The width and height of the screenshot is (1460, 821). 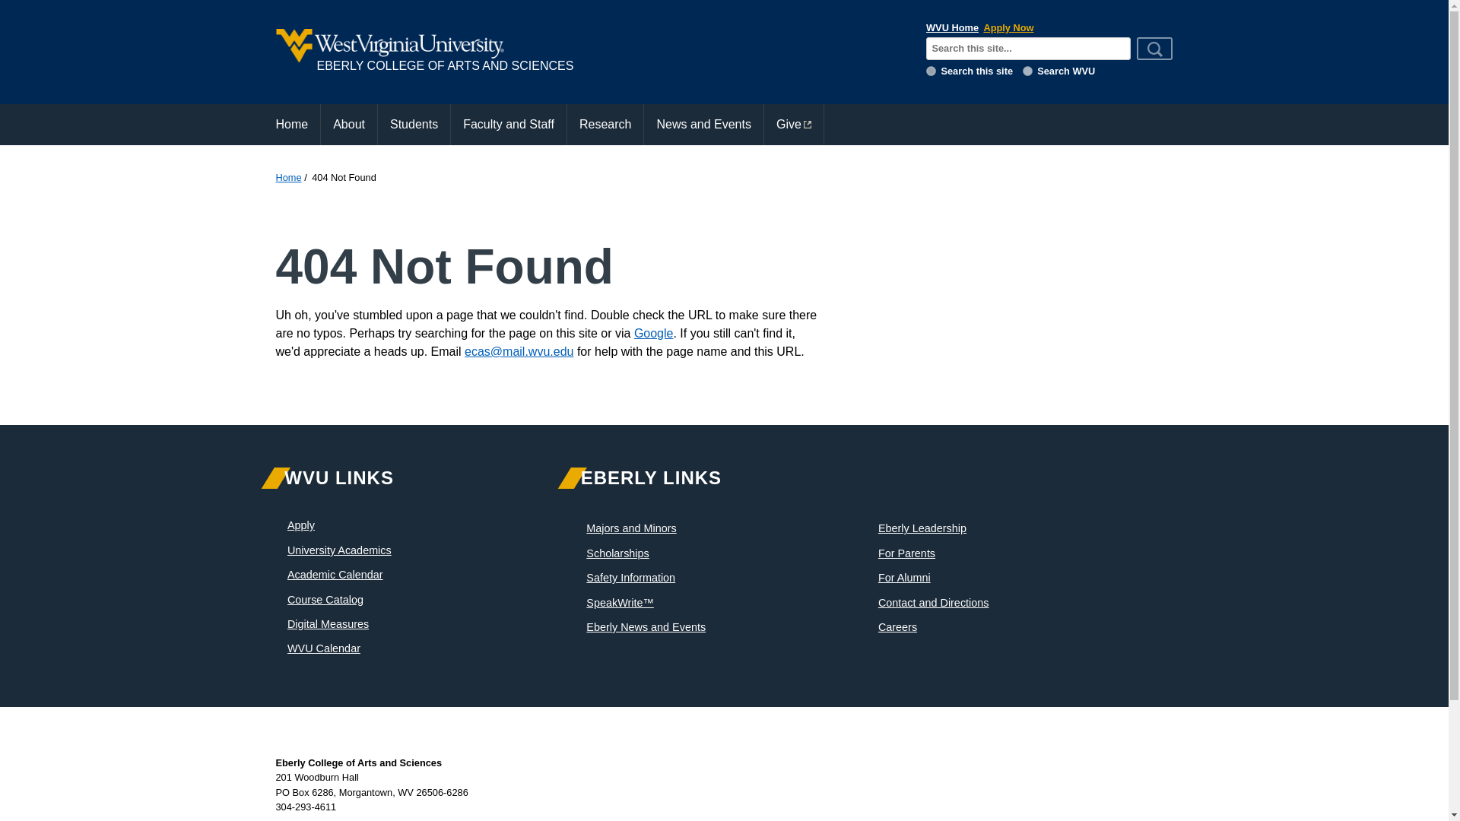 What do you see at coordinates (952, 27) in the screenshot?
I see `WVU Home` at bounding box center [952, 27].